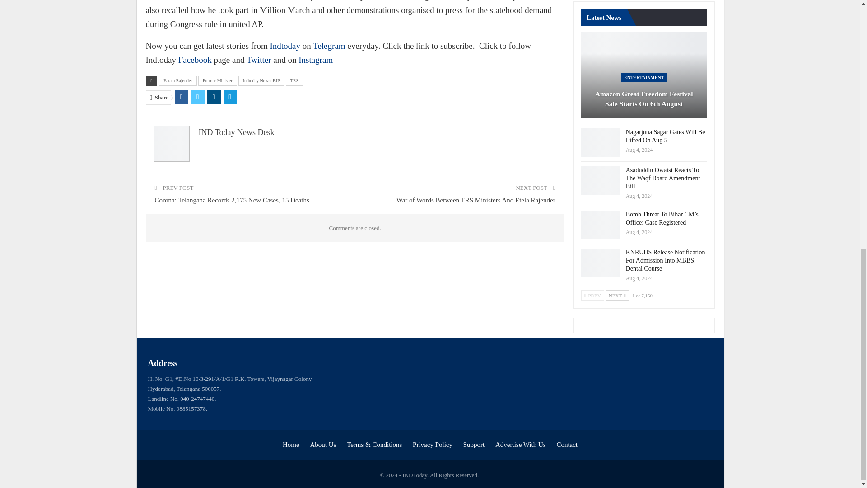  Describe the element at coordinates (284, 46) in the screenshot. I see `Indtoday` at that location.